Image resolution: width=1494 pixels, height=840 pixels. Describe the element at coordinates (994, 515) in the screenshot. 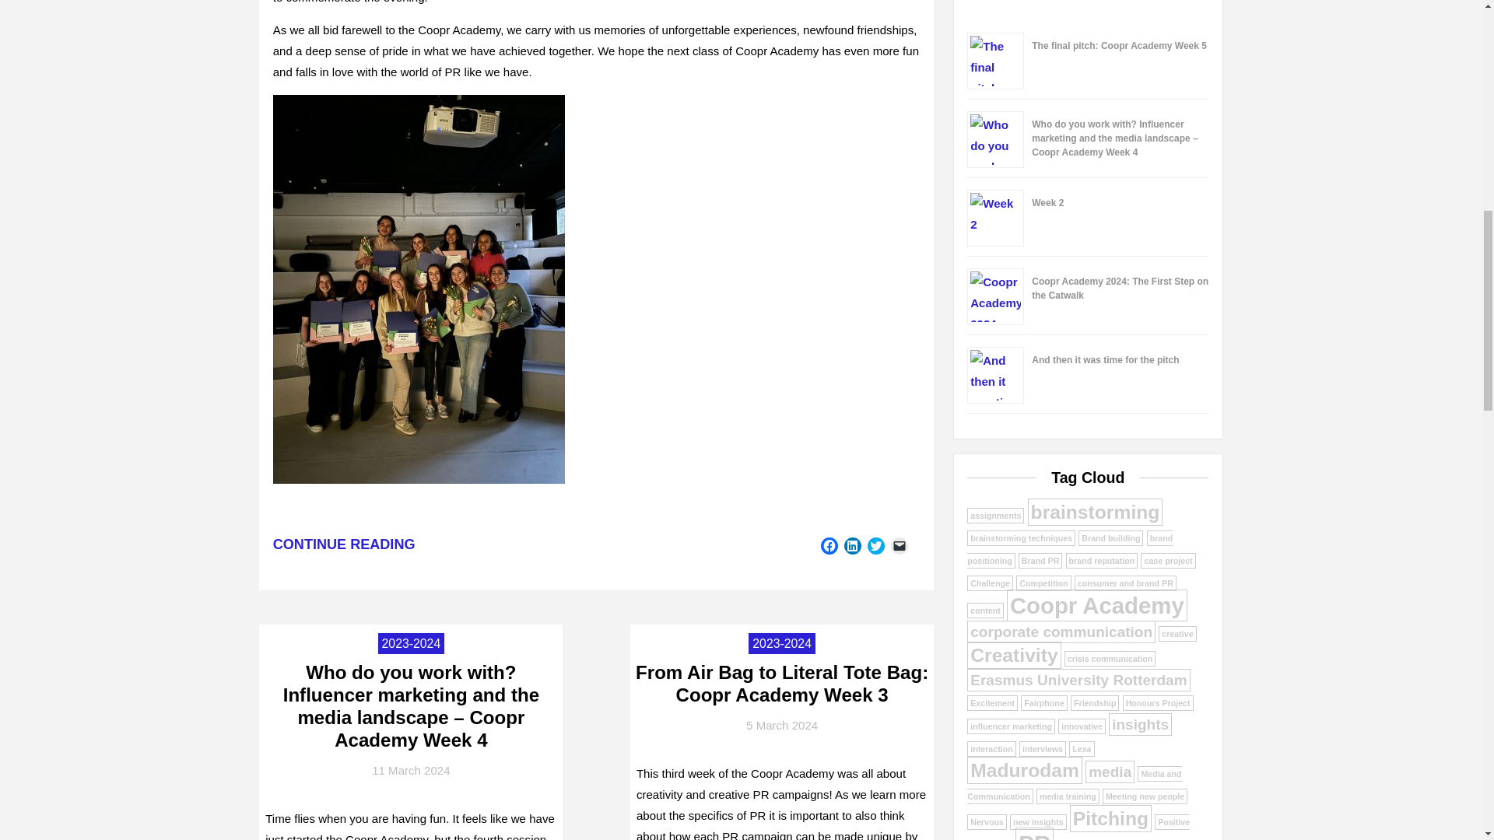

I see `assignments` at that location.